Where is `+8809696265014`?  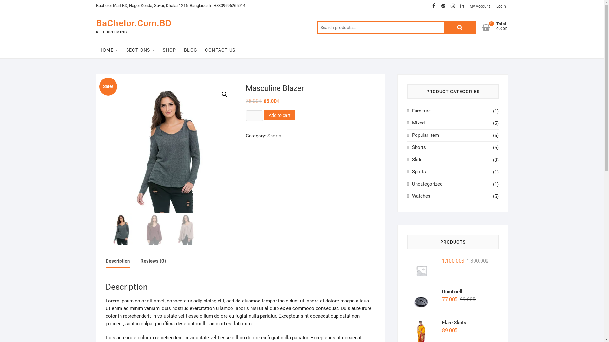 +8809696265014 is located at coordinates (229, 6).